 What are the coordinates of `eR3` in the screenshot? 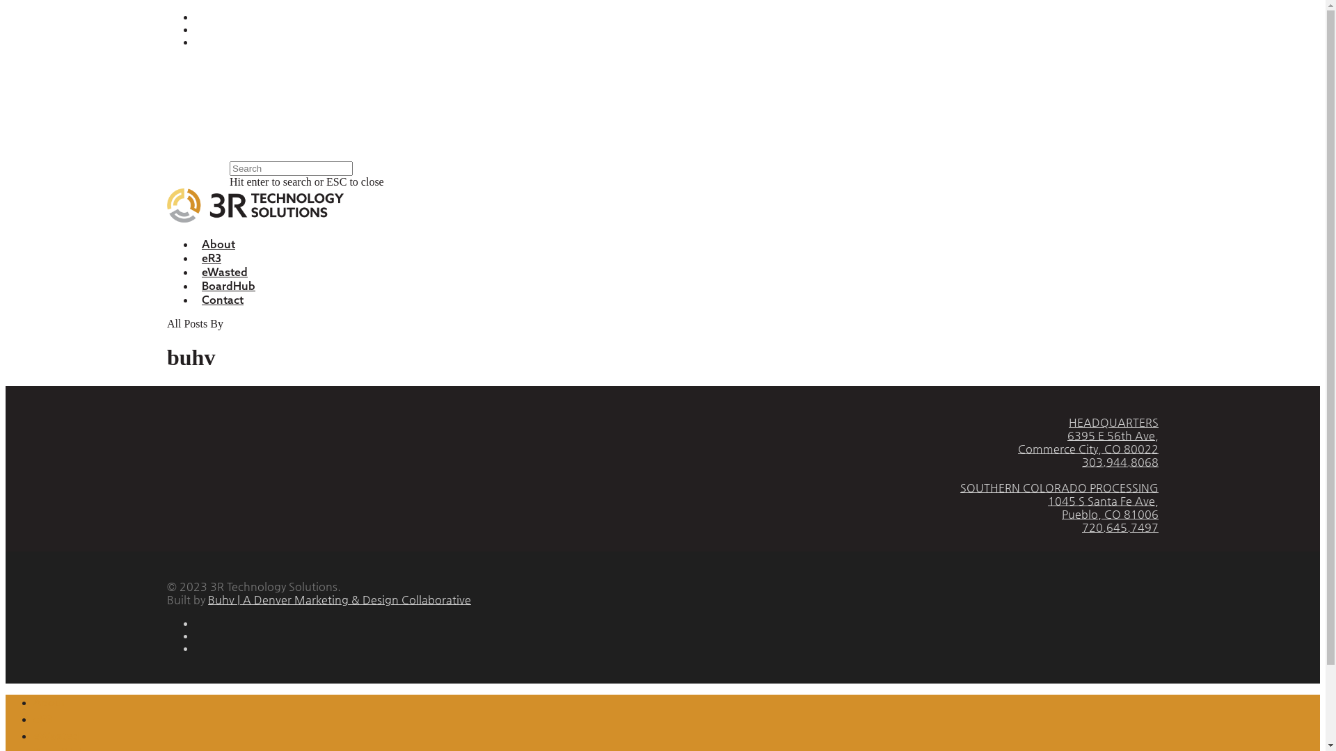 It's located at (212, 258).